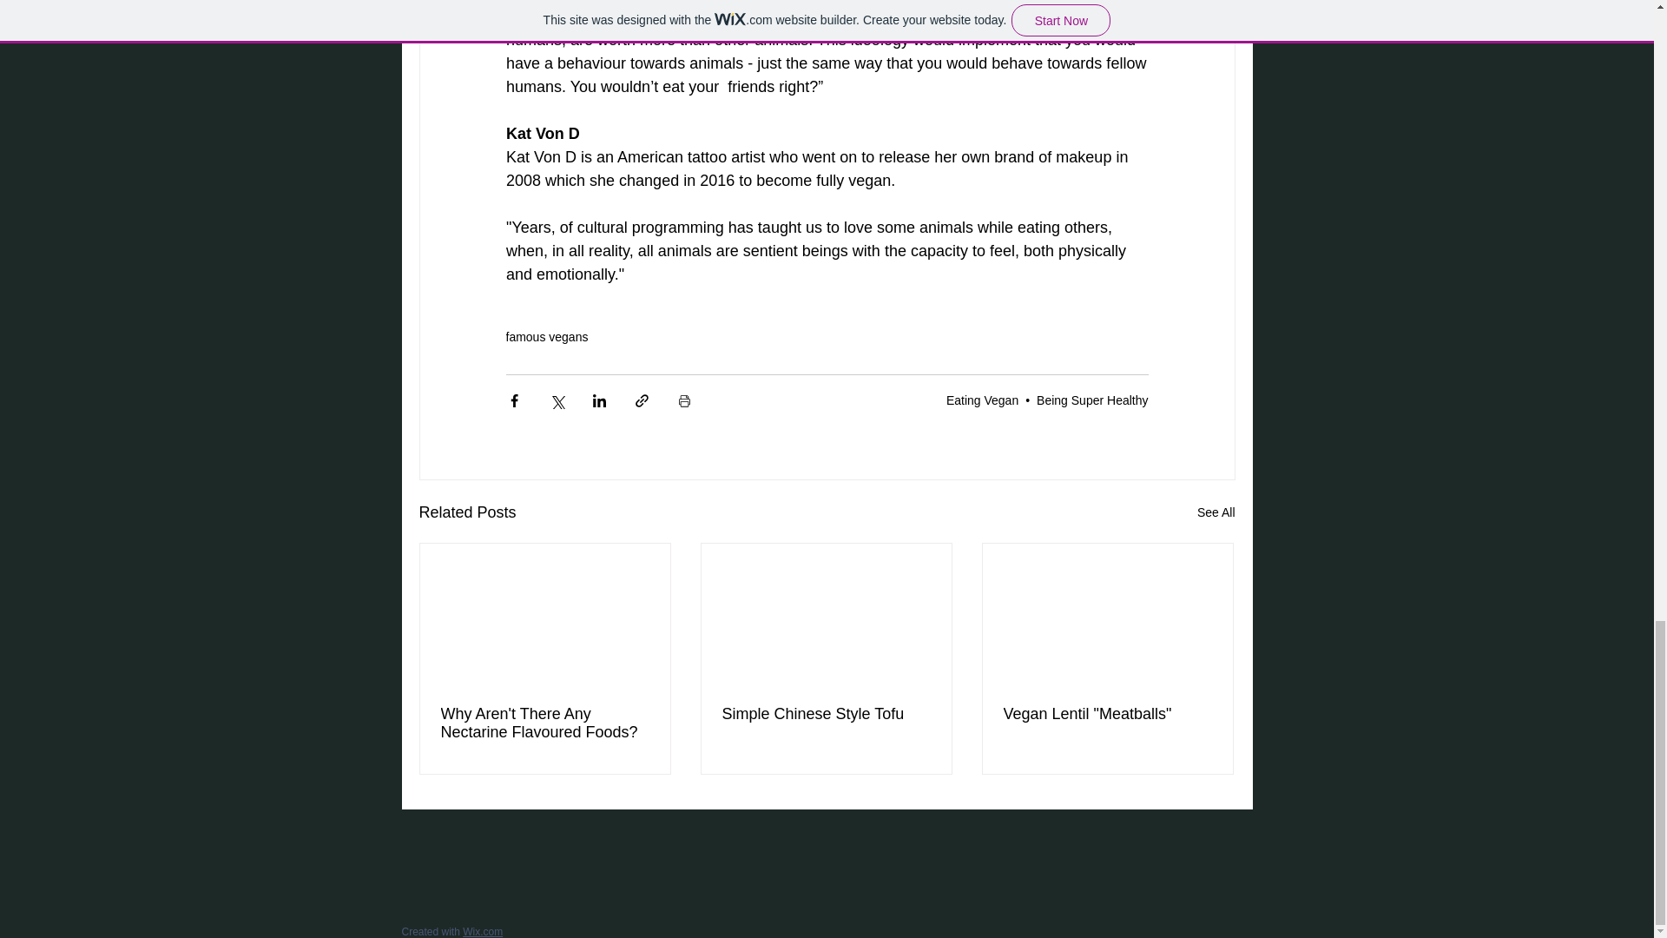 Image resolution: width=1667 pixels, height=938 pixels. I want to click on Why Aren't There Any Nectarine Flavoured Foods?, so click(545, 723).